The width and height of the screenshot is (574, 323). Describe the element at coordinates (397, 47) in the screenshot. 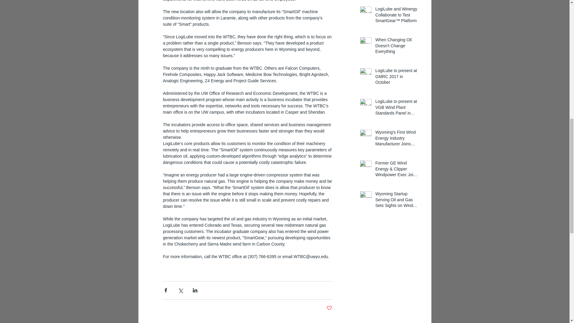

I see `When Changing Oil Doesn't Change Everything` at that location.